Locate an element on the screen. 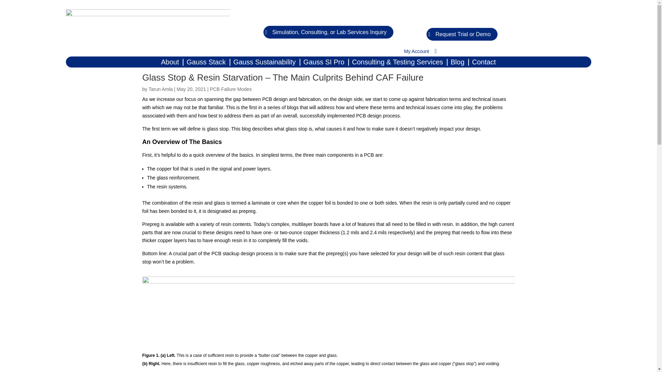 The height and width of the screenshot is (372, 662). Contact is located at coordinates (484, 63).